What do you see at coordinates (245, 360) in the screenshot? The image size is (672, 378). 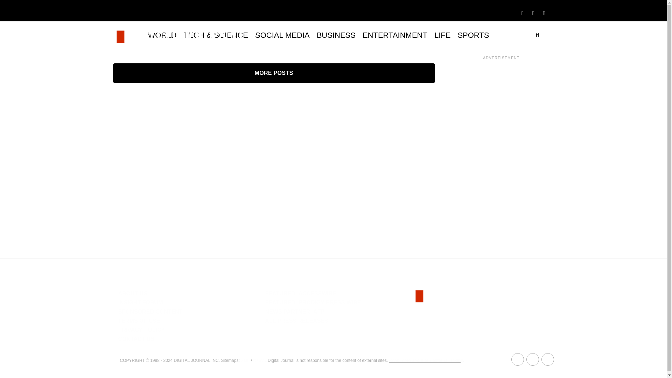 I see `XML` at bounding box center [245, 360].